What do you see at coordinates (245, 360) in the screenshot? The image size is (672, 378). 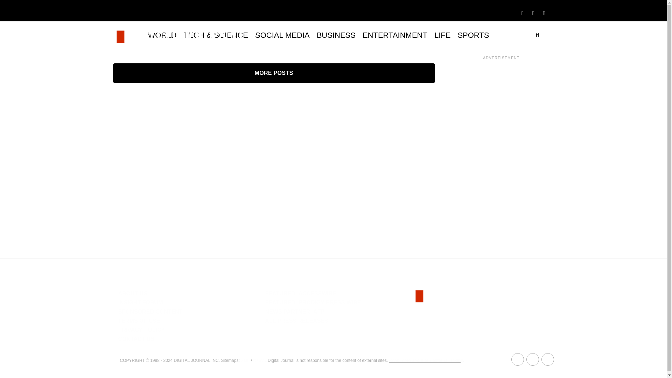 I see `XML` at bounding box center [245, 360].